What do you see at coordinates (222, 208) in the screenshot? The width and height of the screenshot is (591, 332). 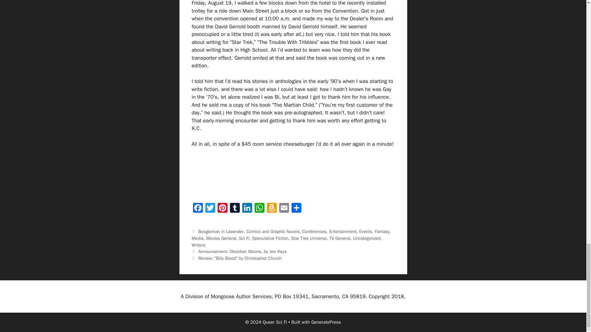 I see `Pinterest` at bounding box center [222, 208].